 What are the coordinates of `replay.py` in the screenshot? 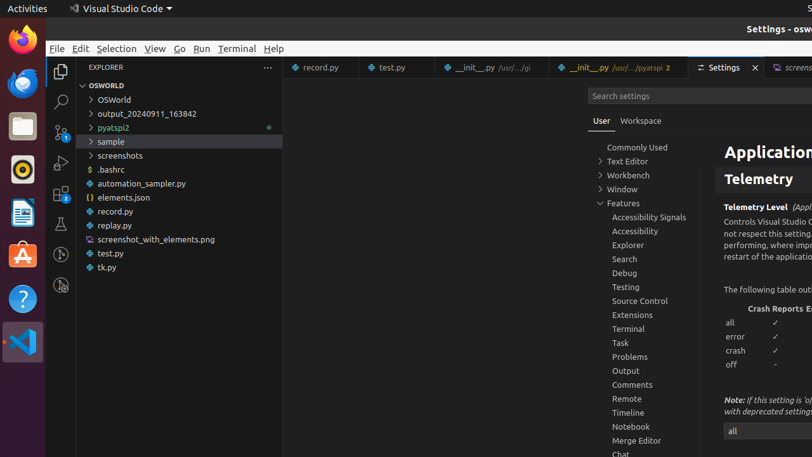 It's located at (179, 225).